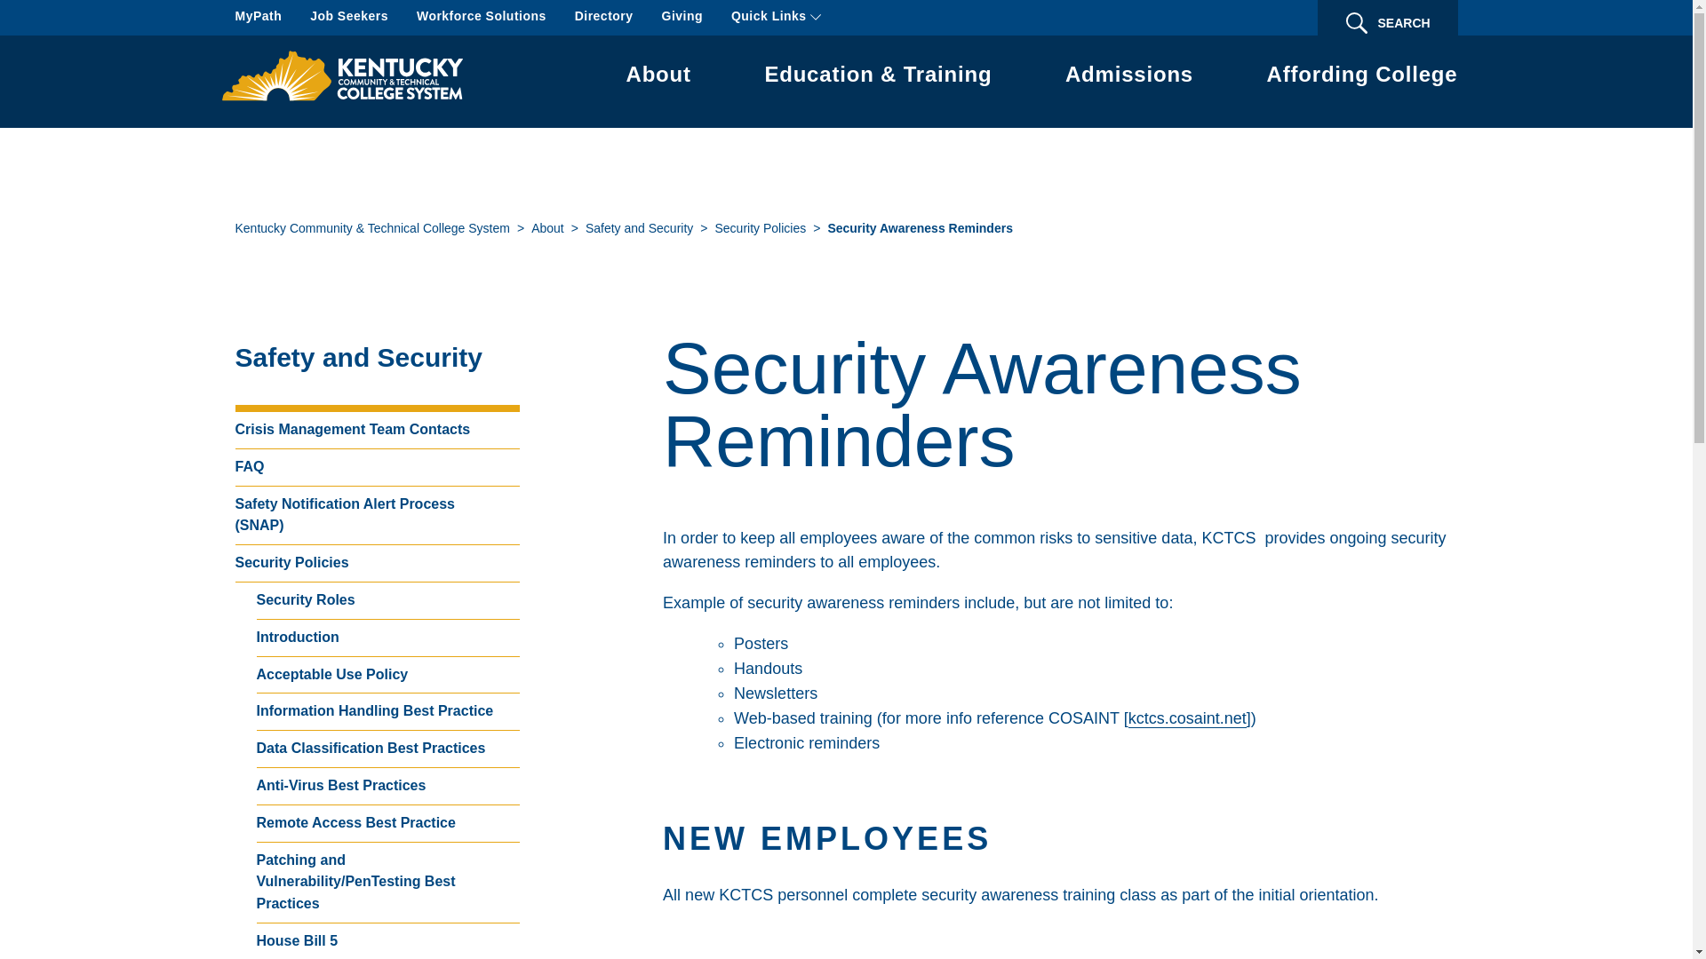  I want to click on Data Classification Best Practices, so click(387, 749).